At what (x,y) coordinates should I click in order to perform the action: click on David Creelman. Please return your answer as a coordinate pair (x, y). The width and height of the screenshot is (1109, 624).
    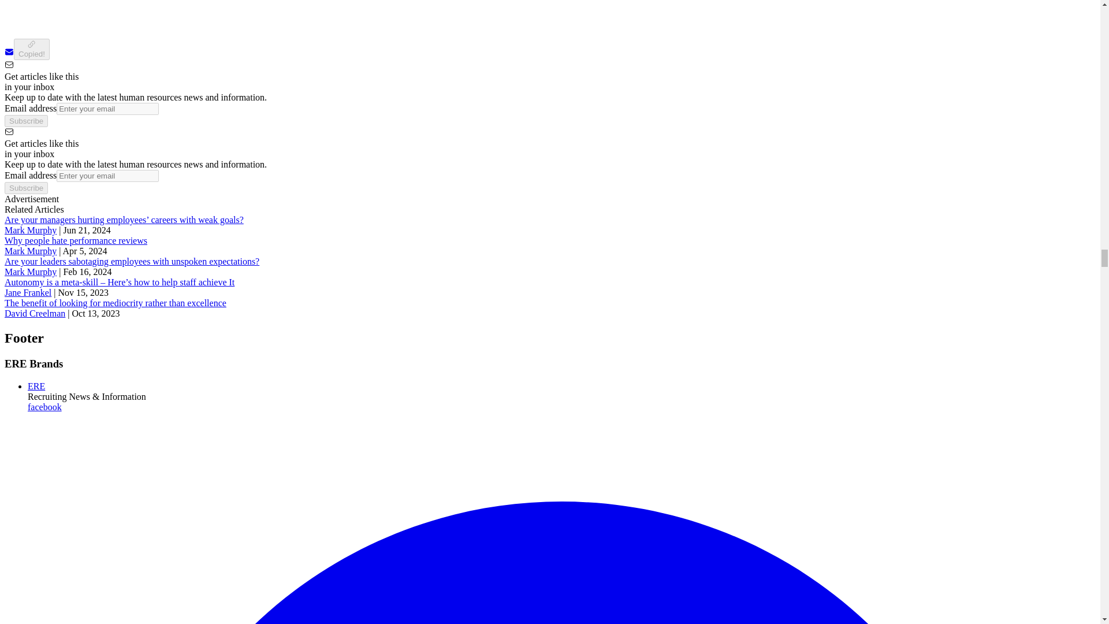
    Looking at the image, I should click on (35, 313).